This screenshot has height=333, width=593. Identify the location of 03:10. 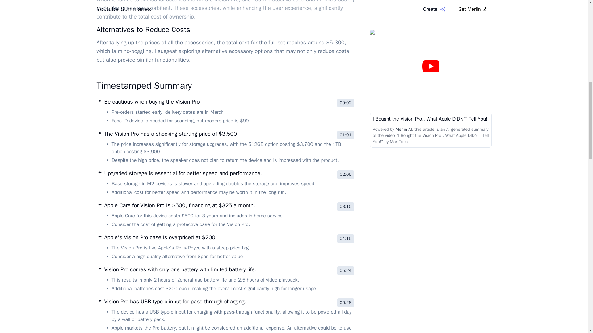
(346, 206).